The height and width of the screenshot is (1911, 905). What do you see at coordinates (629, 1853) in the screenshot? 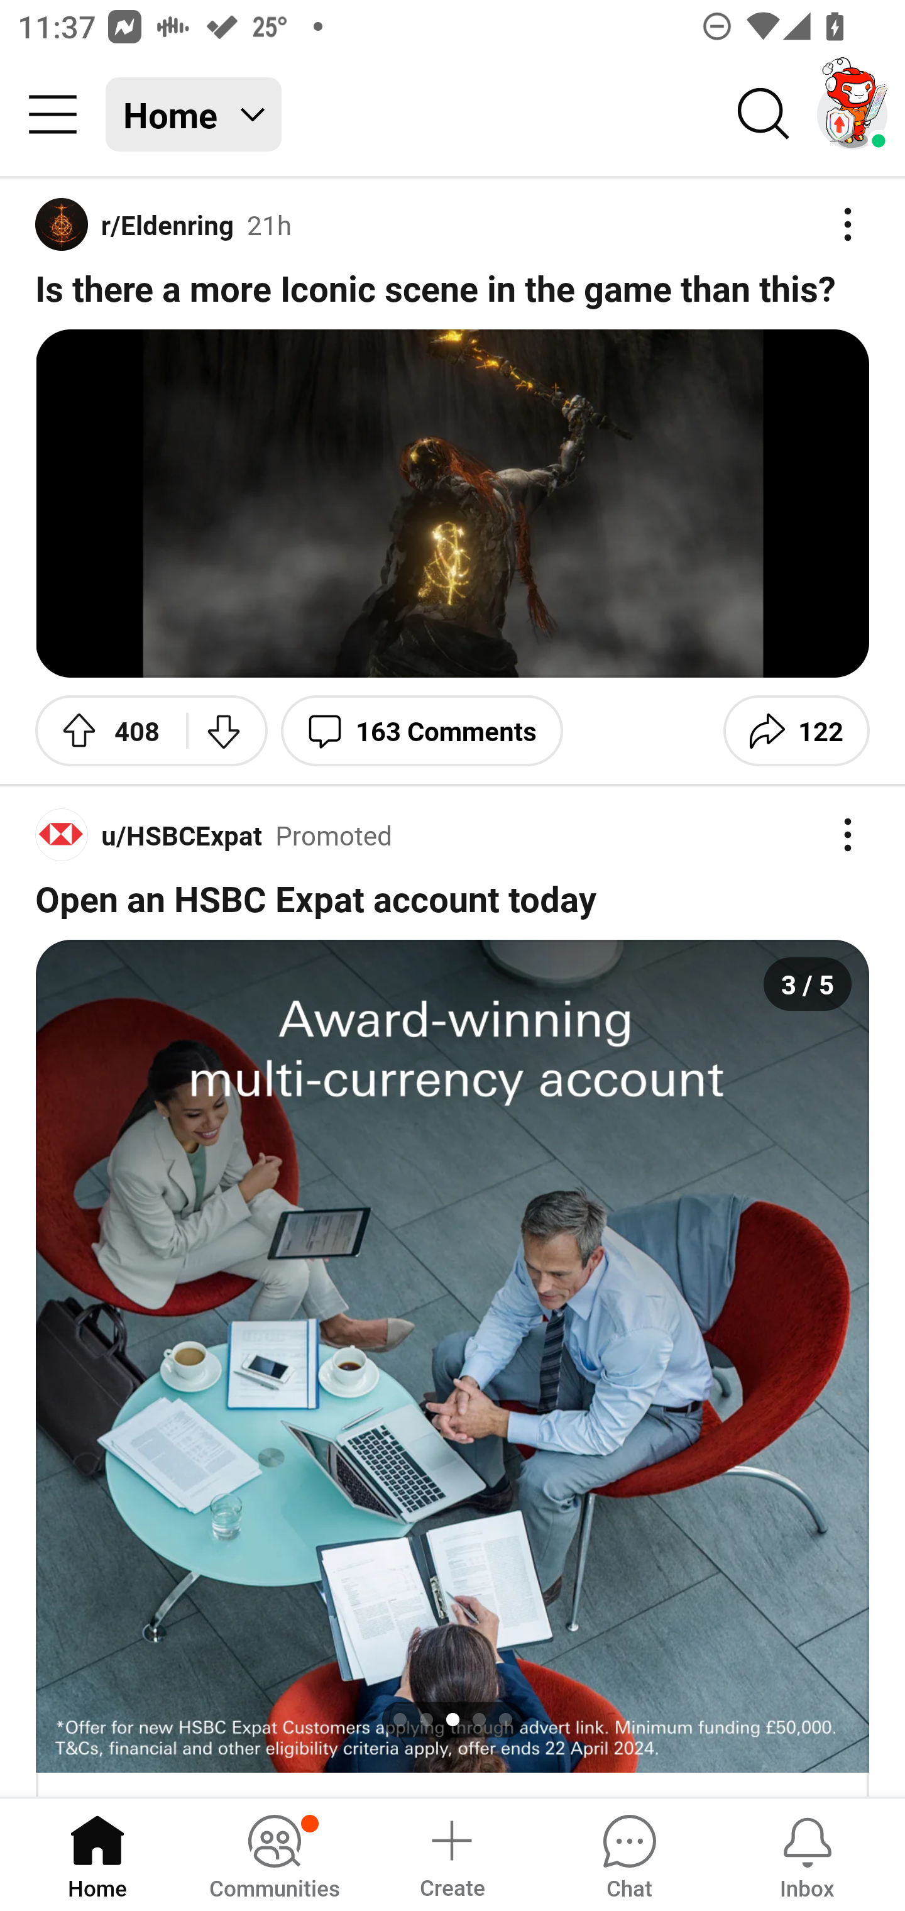
I see `Chat` at bounding box center [629, 1853].